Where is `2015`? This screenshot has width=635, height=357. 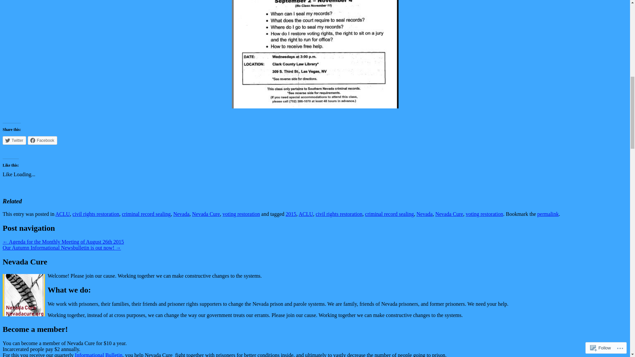 2015 is located at coordinates (291, 214).